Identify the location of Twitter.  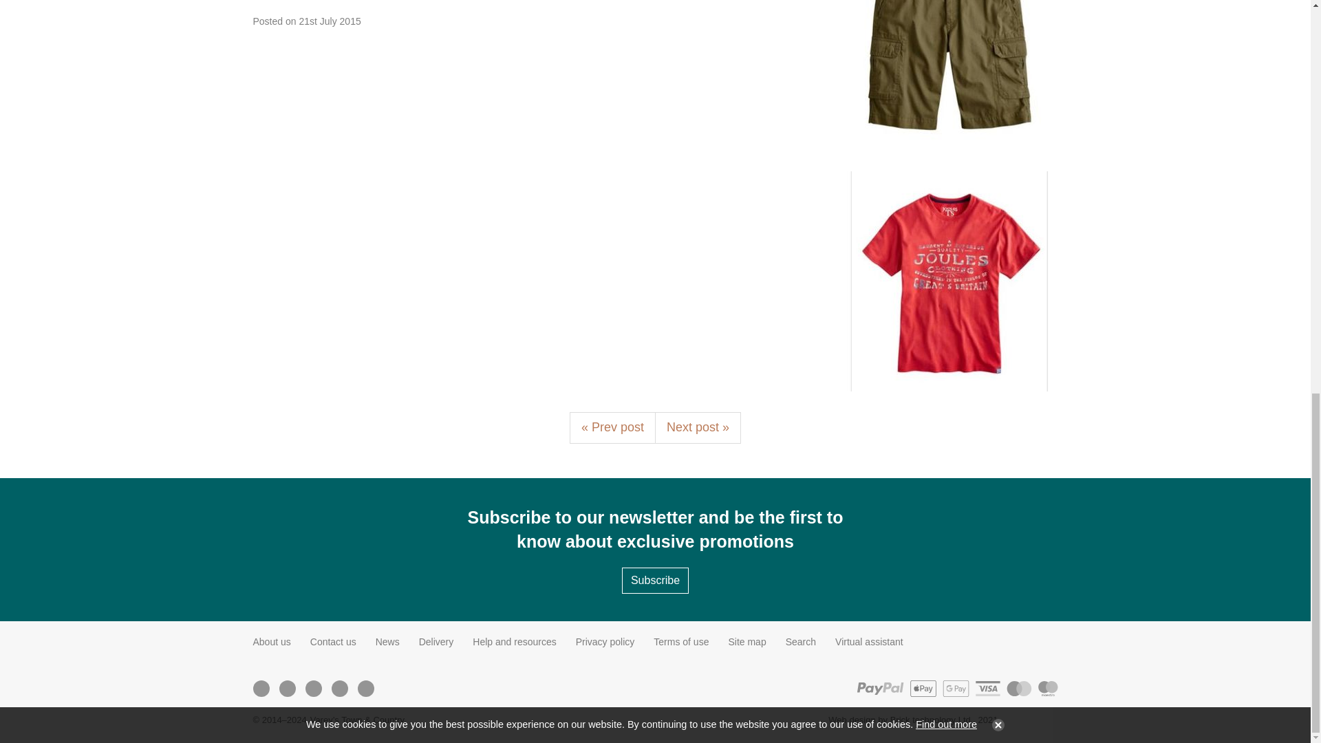
(286, 688).